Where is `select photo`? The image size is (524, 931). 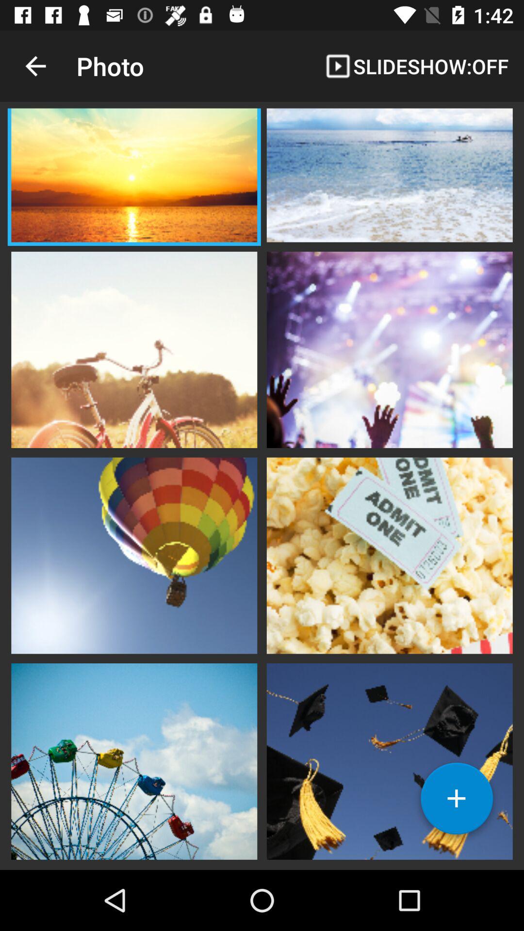 select photo is located at coordinates (134, 760).